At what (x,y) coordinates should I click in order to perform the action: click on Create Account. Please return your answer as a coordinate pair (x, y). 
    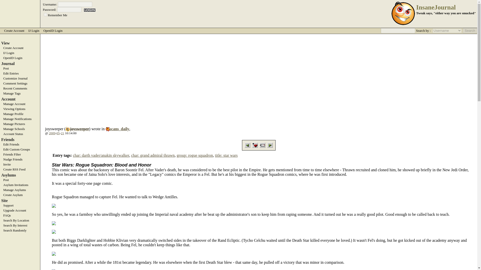
    Looking at the image, I should click on (20, 48).